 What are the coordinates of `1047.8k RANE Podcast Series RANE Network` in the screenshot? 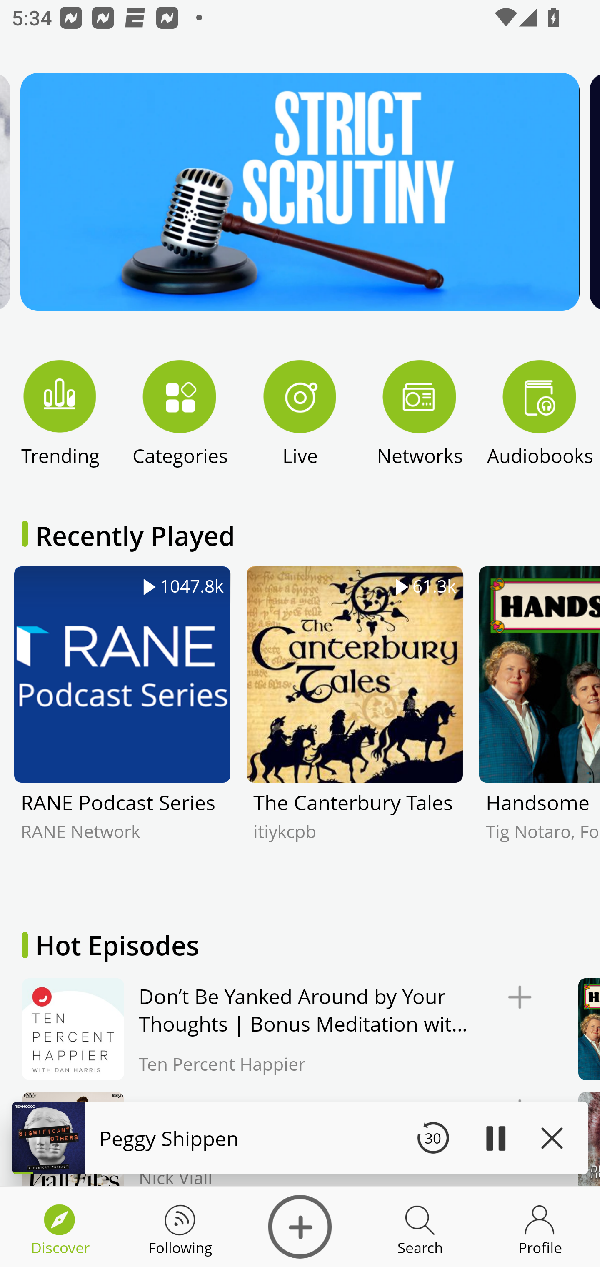 It's located at (122, 729).